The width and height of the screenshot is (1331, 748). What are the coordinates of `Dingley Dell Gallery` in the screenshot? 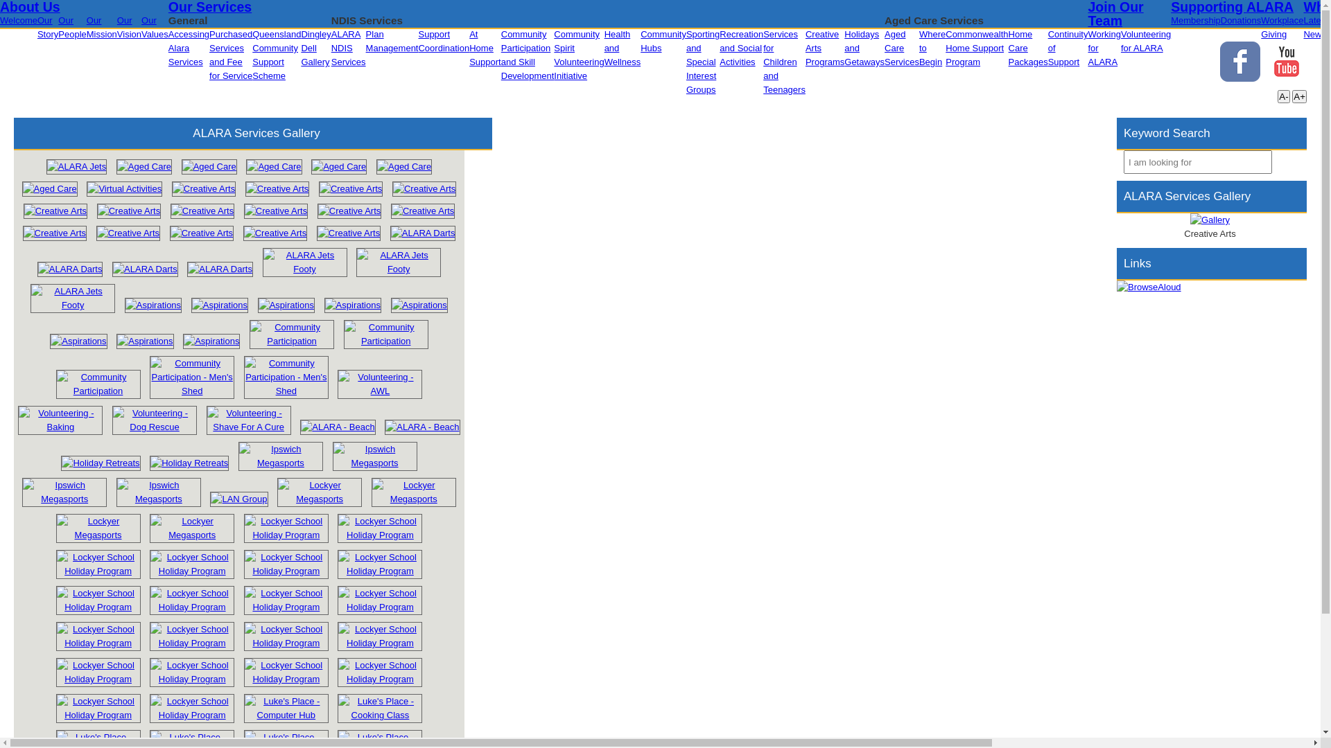 It's located at (316, 48).